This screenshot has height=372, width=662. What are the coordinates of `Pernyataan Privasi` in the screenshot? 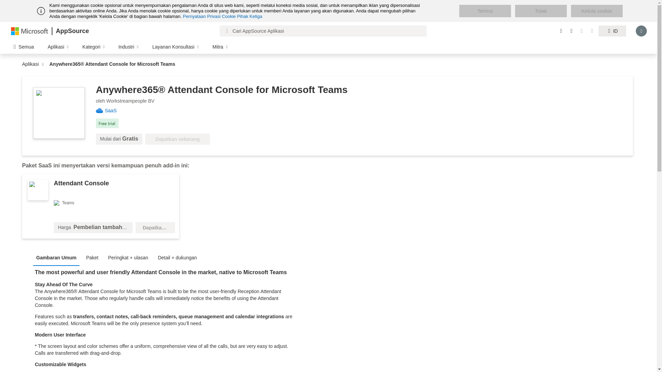 It's located at (202, 16).